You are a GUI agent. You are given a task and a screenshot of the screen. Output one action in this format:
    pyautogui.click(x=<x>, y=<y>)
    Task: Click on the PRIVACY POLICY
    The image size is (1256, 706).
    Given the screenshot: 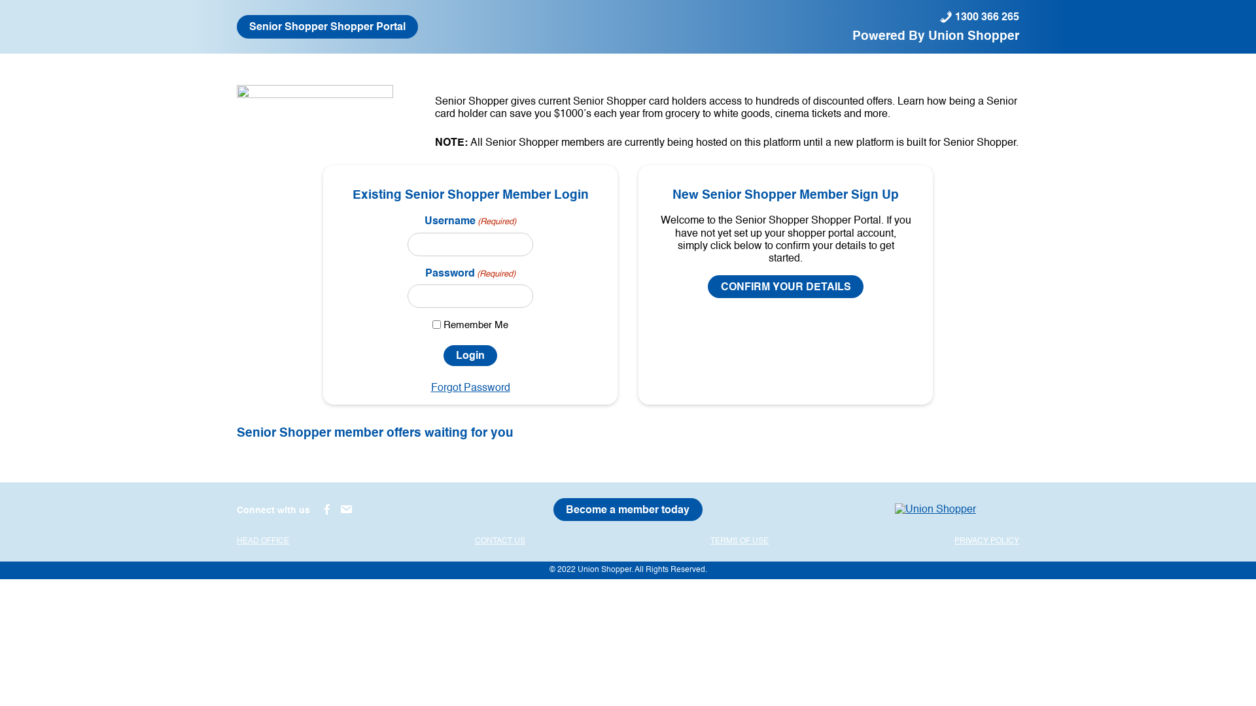 What is the action you would take?
    pyautogui.click(x=986, y=541)
    